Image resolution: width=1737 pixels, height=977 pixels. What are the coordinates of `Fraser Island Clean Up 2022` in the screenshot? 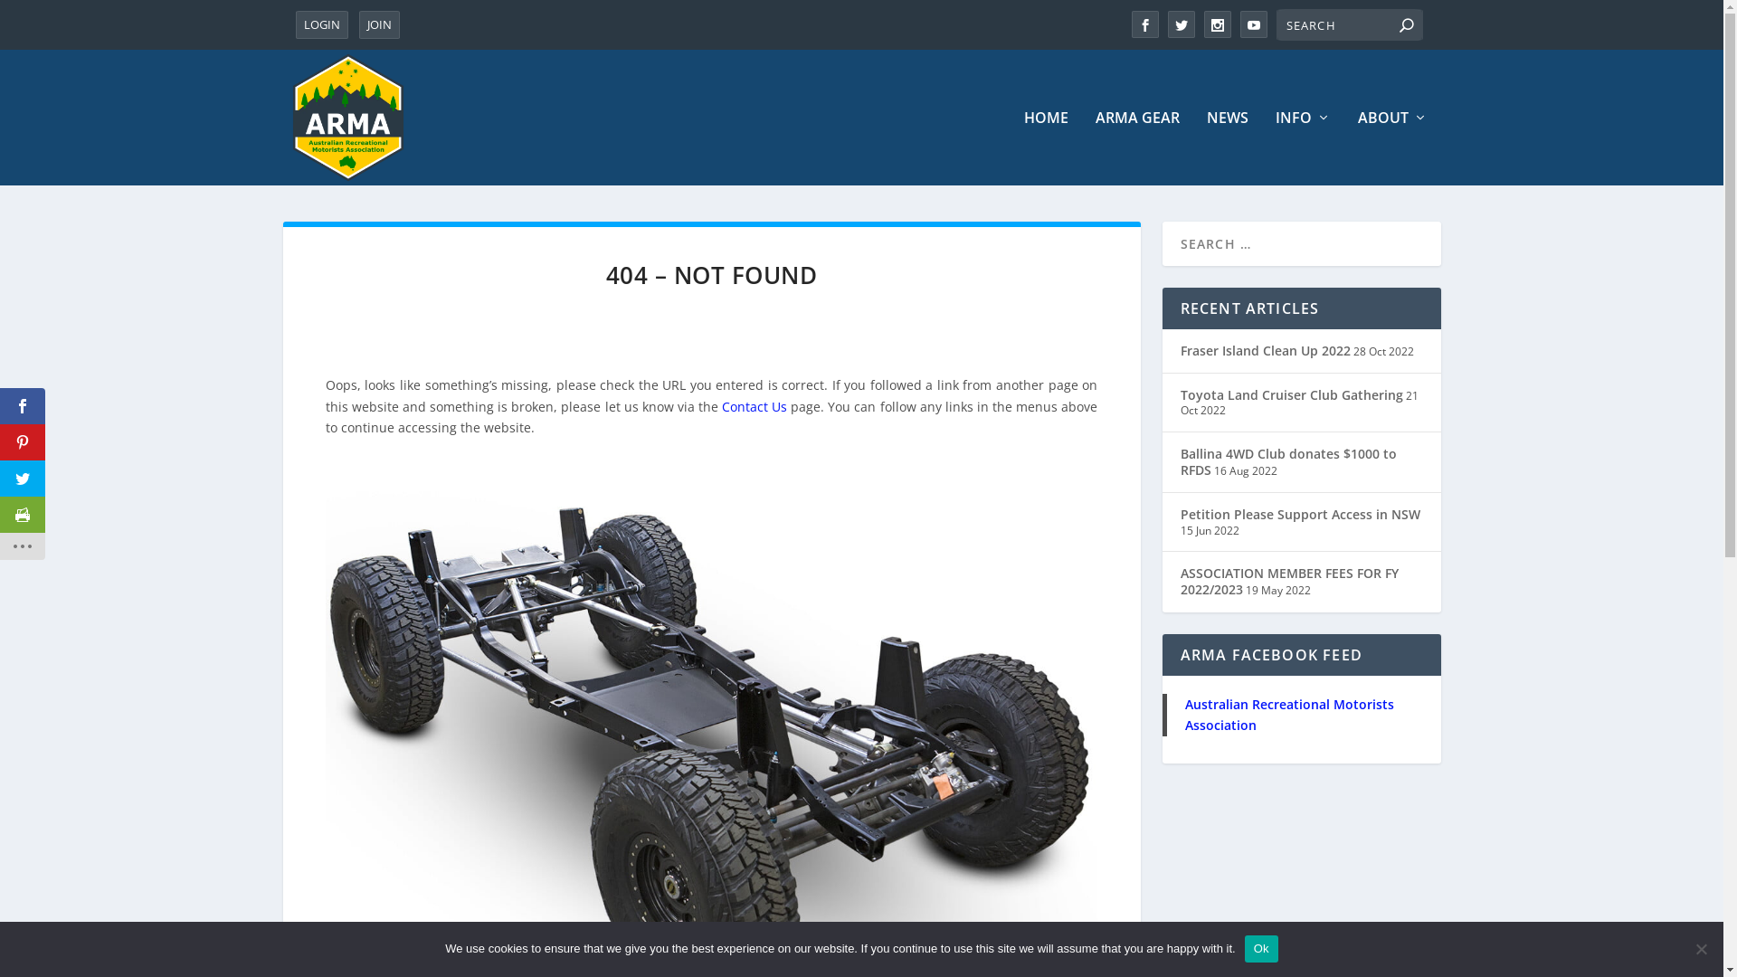 It's located at (1265, 351).